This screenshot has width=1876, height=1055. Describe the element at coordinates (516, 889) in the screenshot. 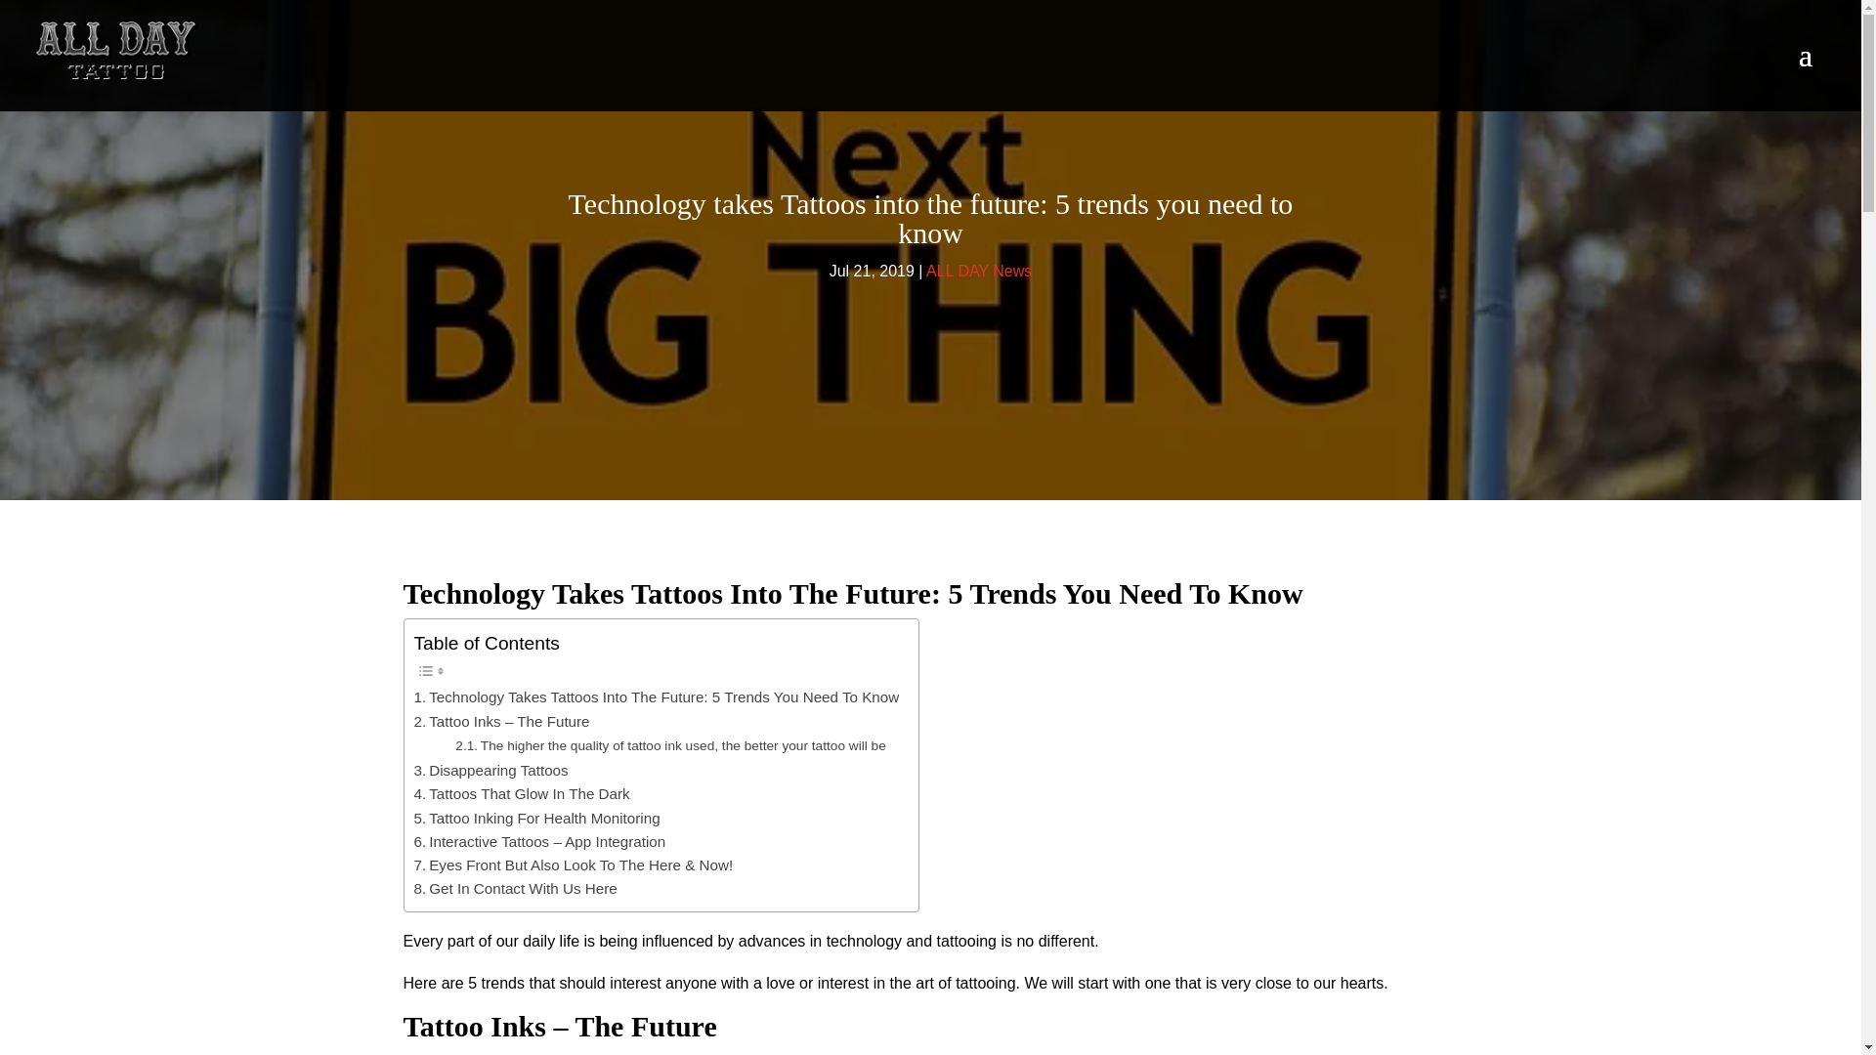

I see `Get In Contact With Us Here` at that location.